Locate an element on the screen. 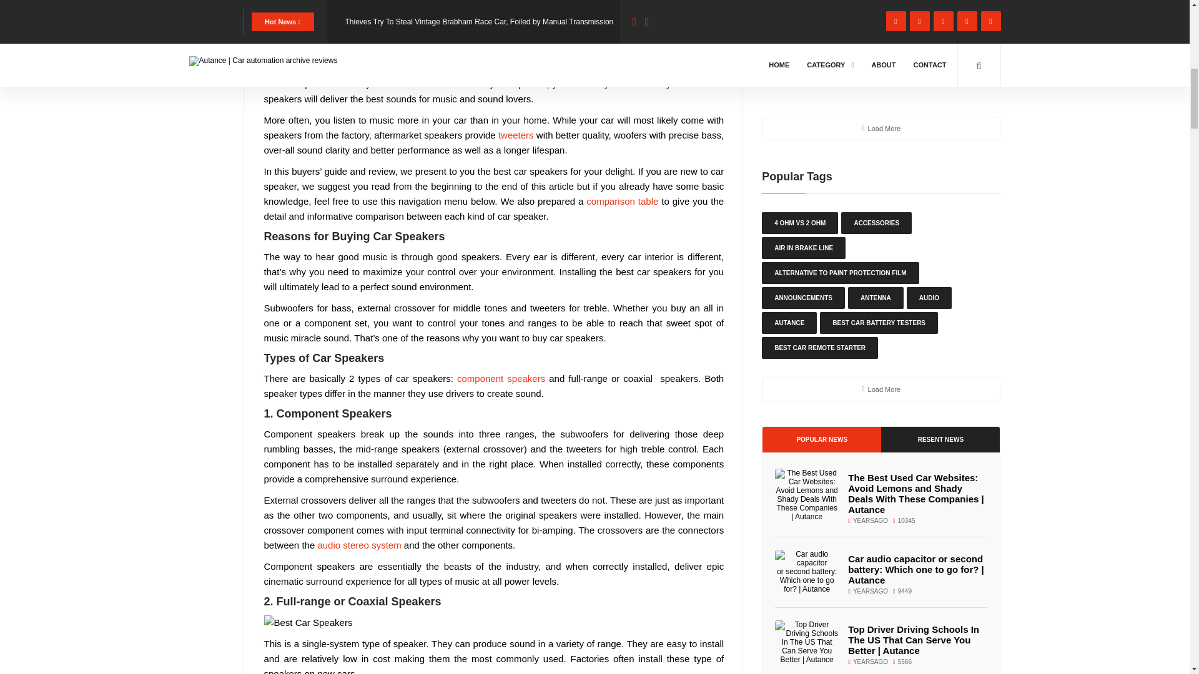 This screenshot has height=674, width=1199. tweeters is located at coordinates (516, 135).